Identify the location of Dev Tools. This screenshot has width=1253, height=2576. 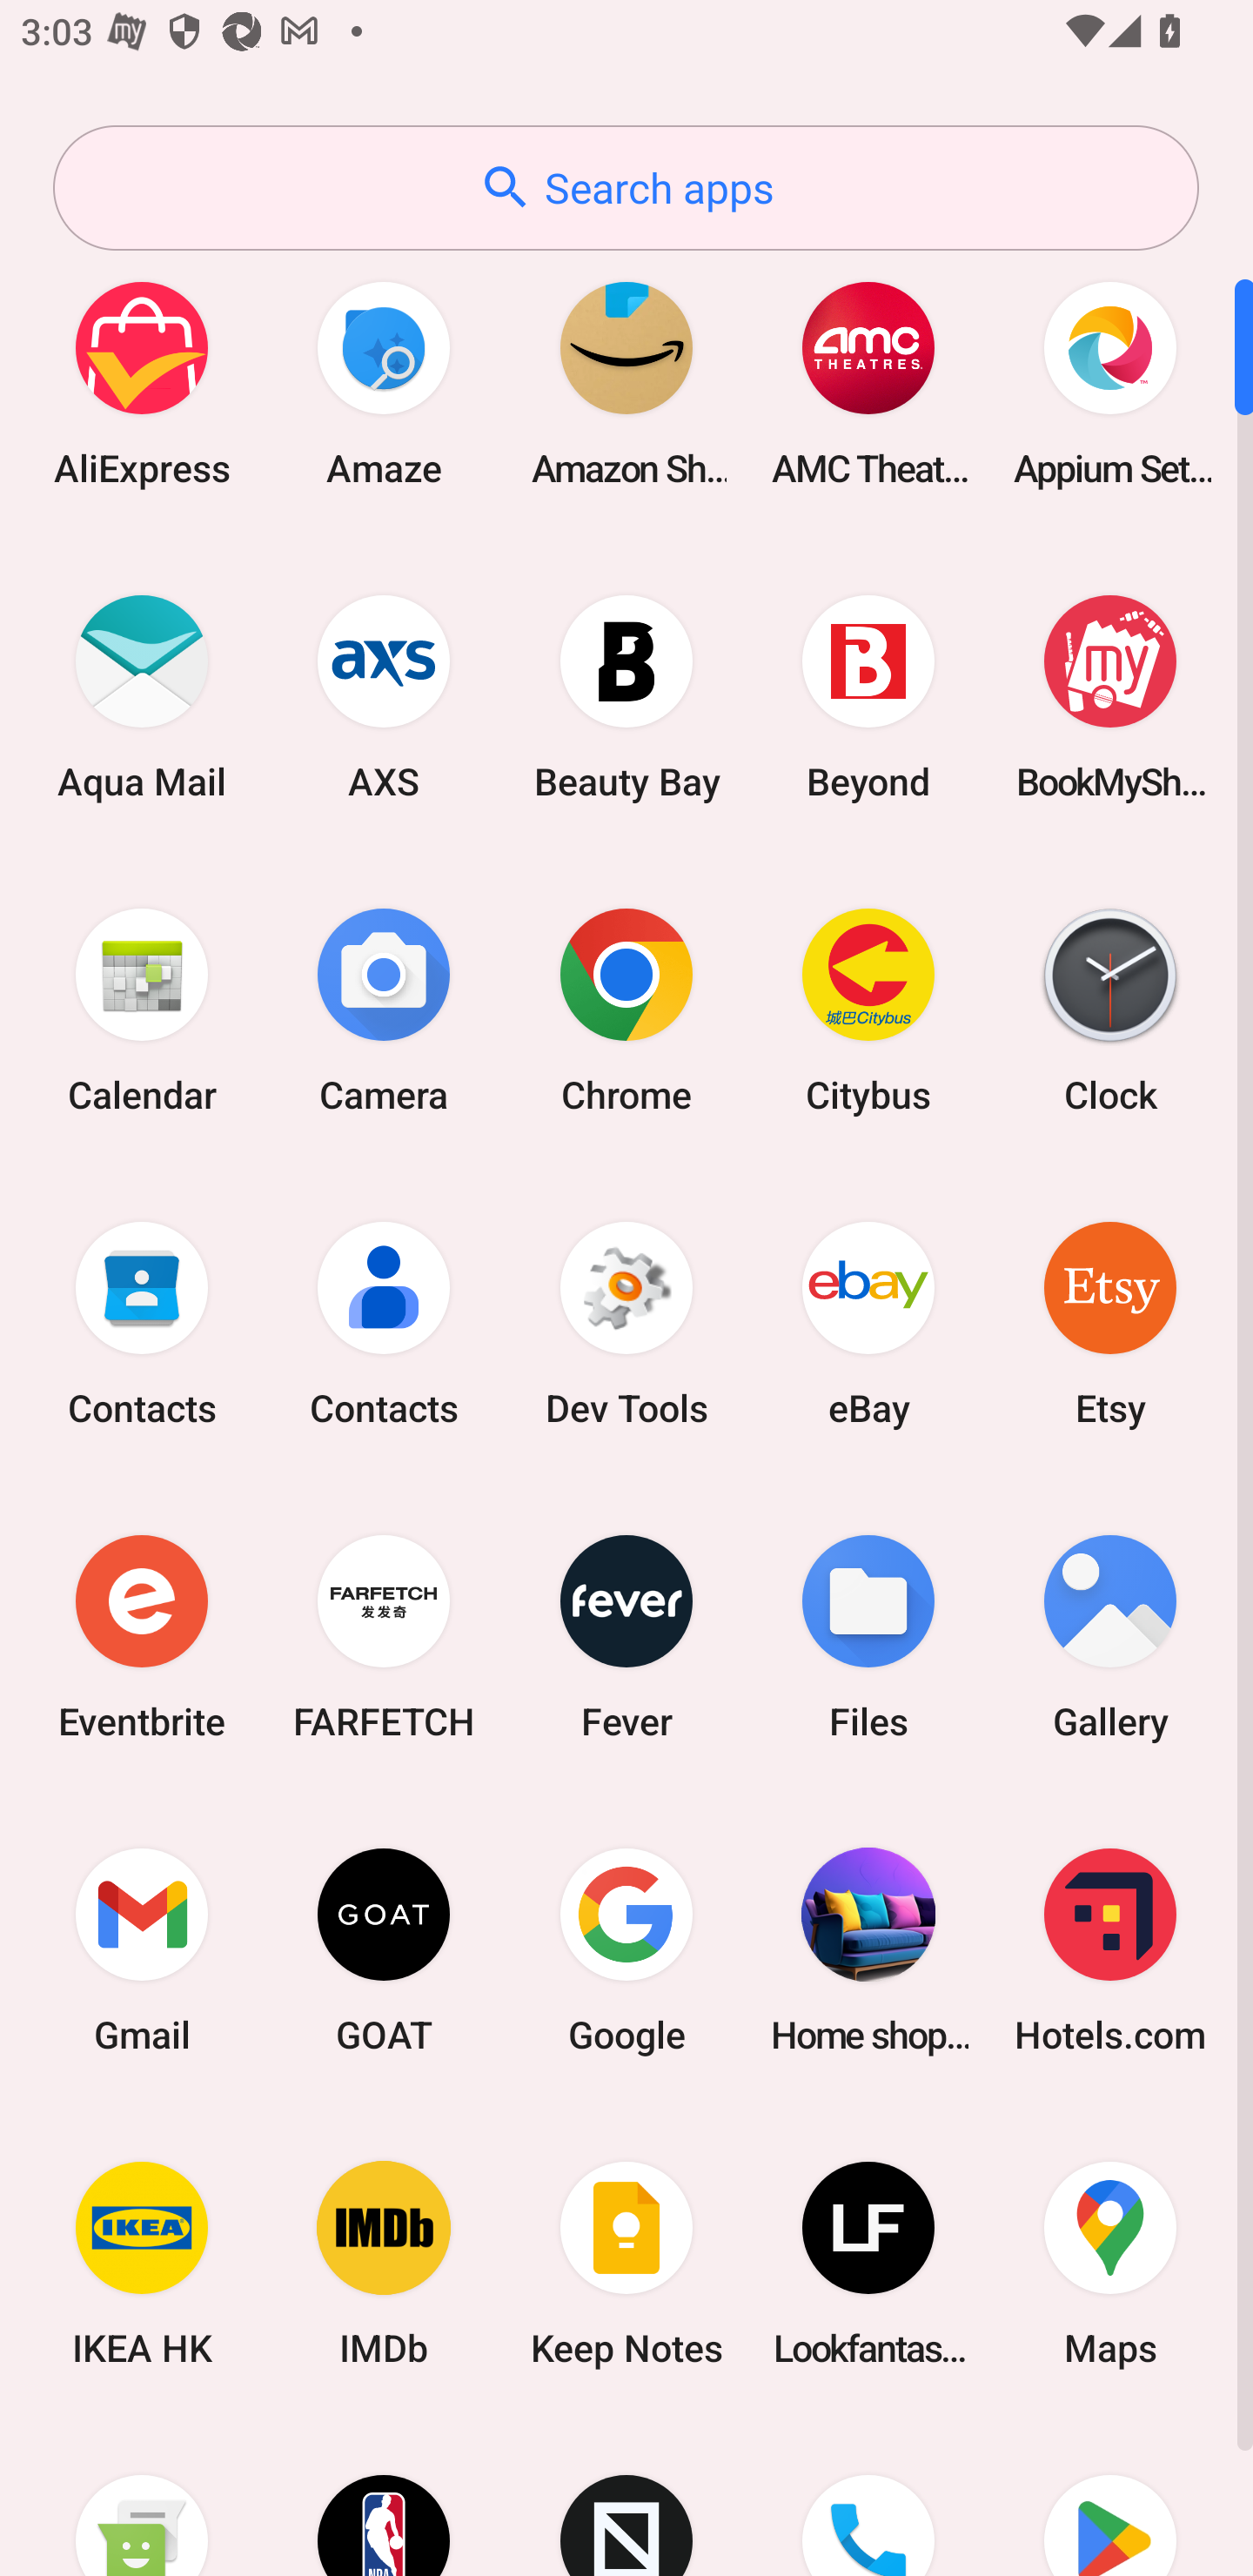
(626, 1323).